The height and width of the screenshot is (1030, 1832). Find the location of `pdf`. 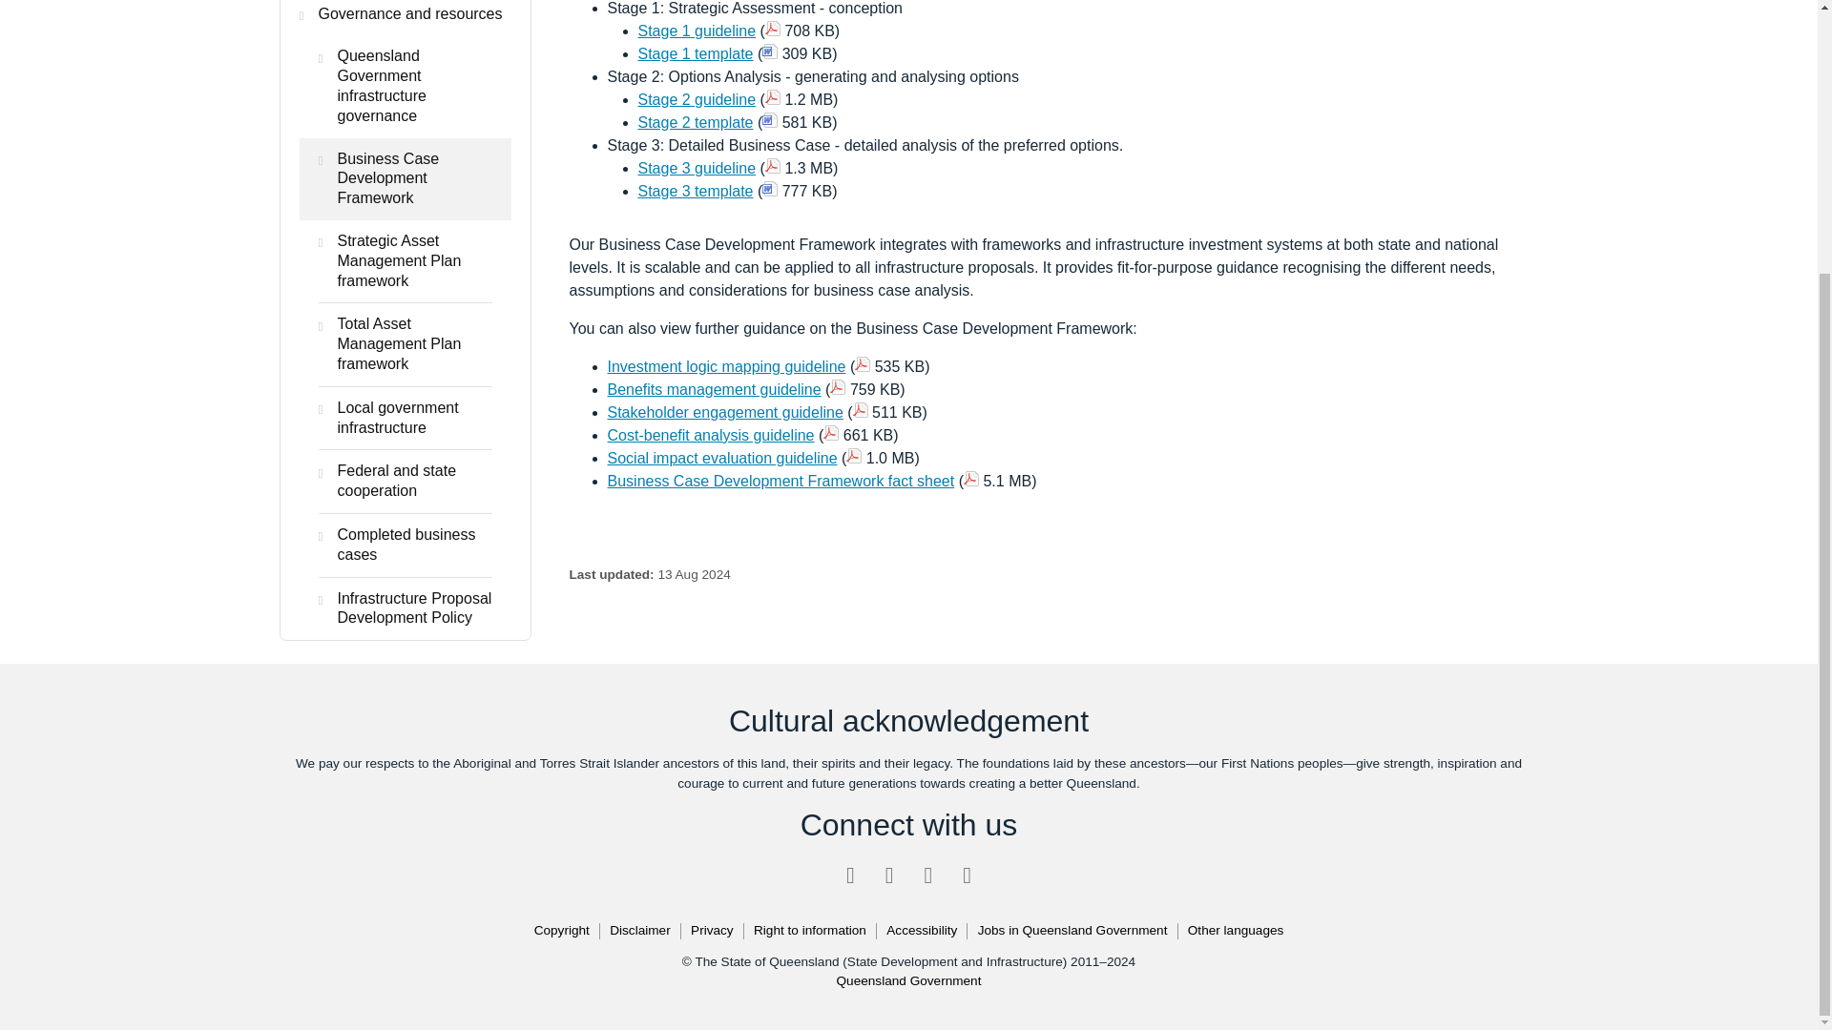

pdf is located at coordinates (853, 456).